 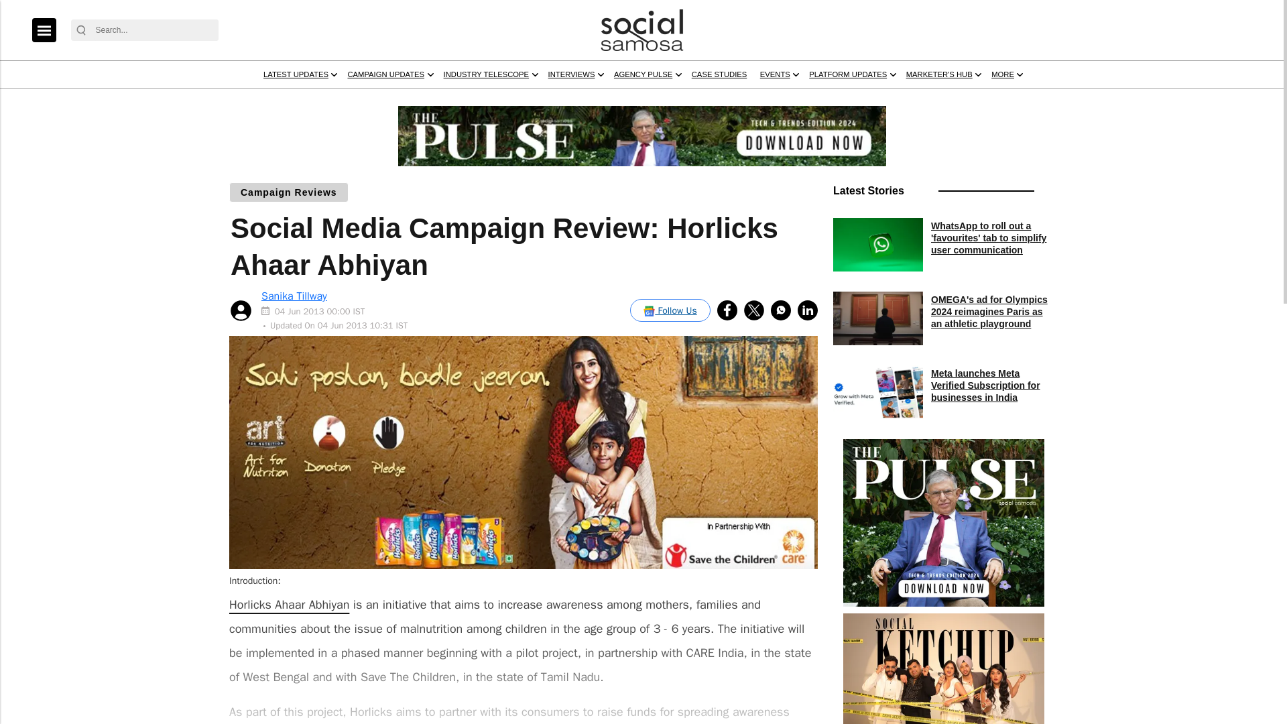 I want to click on INTERVIEWS, so click(x=761, y=100).